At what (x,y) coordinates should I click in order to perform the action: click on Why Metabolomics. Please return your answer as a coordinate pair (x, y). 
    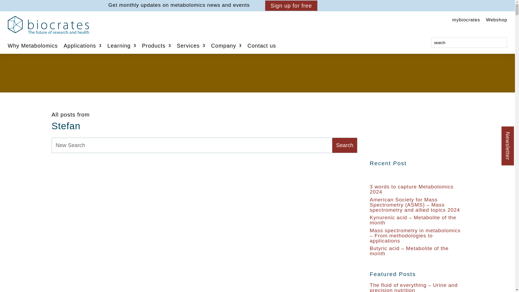
    Looking at the image, I should click on (32, 47).